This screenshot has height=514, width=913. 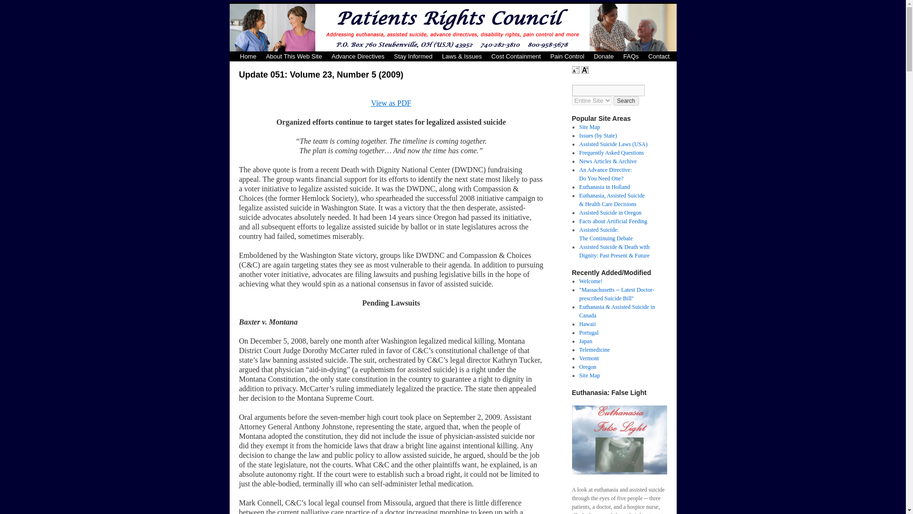 I want to click on Stay Informed, so click(x=413, y=56).